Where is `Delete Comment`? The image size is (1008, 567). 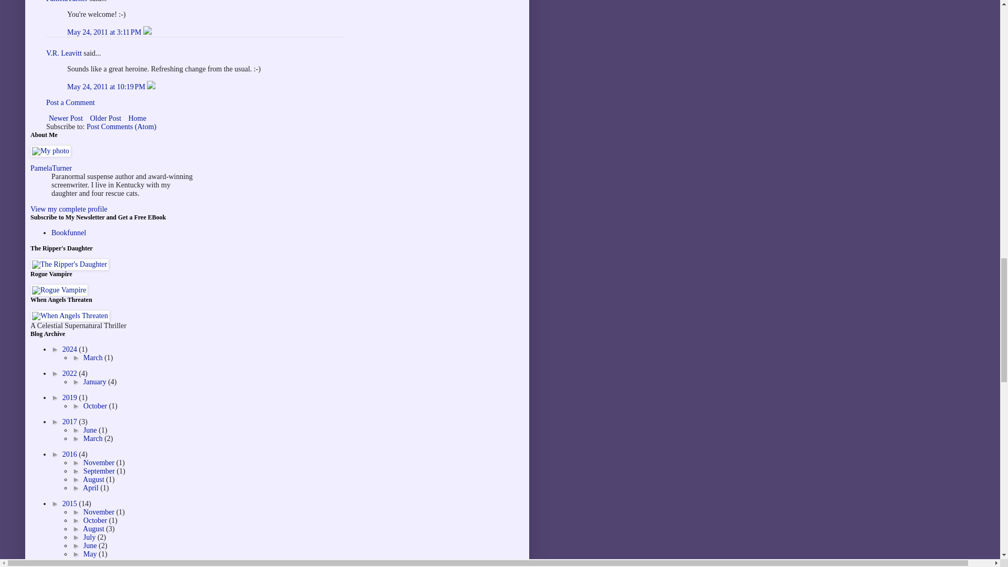 Delete Comment is located at coordinates (147, 33).